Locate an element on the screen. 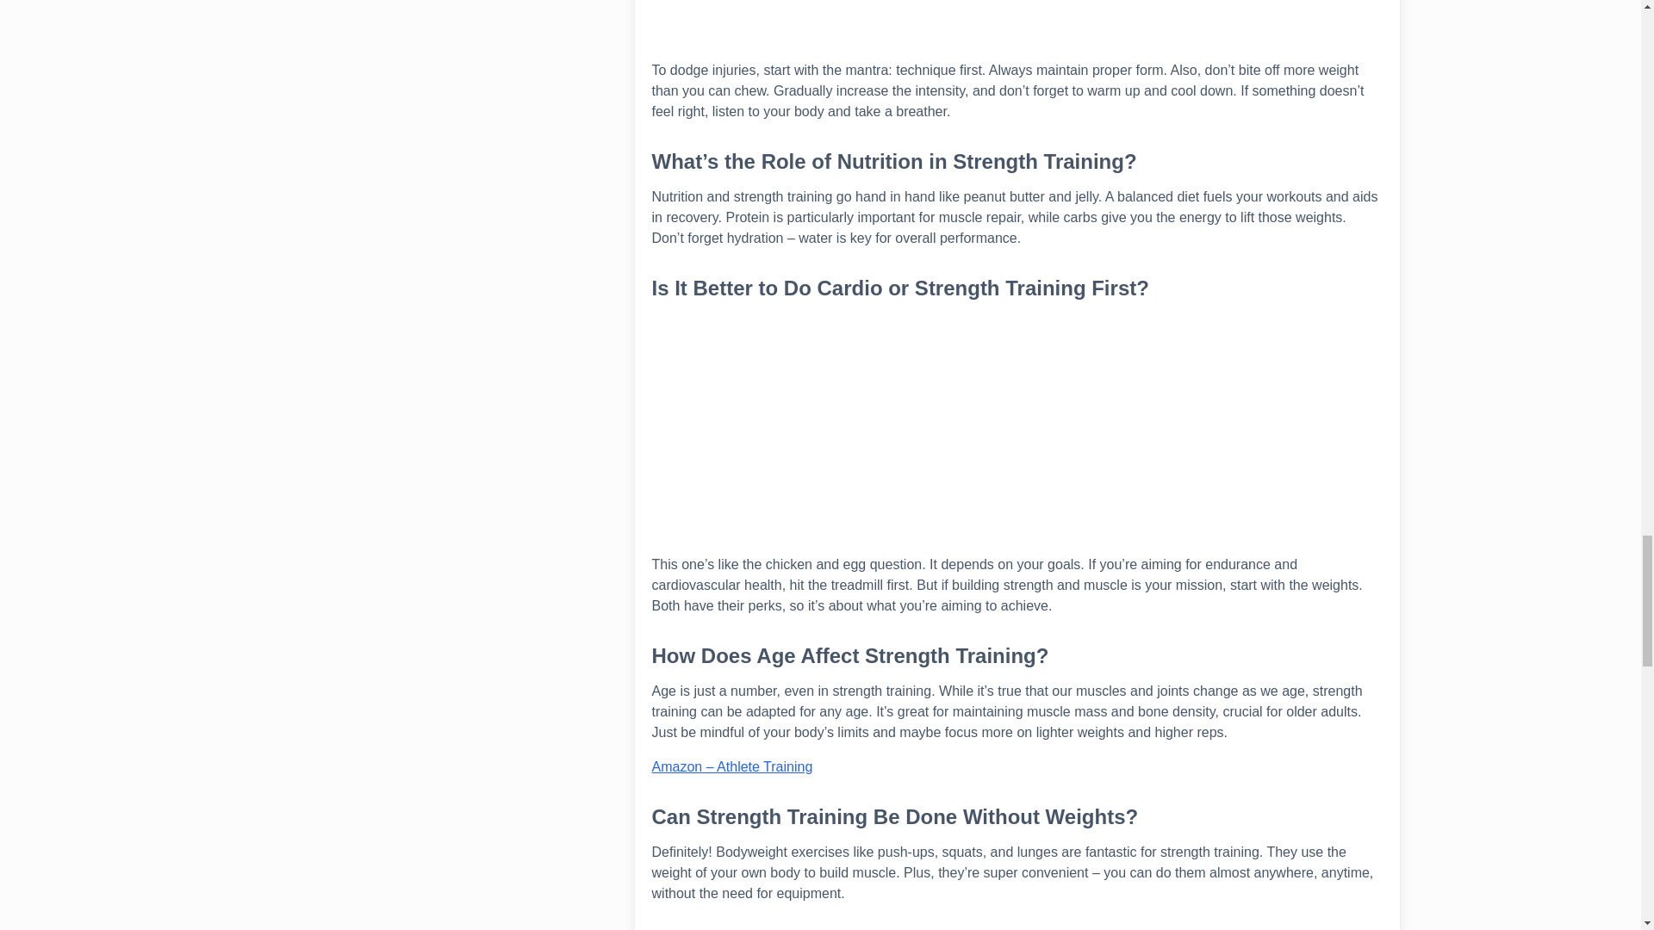  Advertisement is located at coordinates (1017, 30).